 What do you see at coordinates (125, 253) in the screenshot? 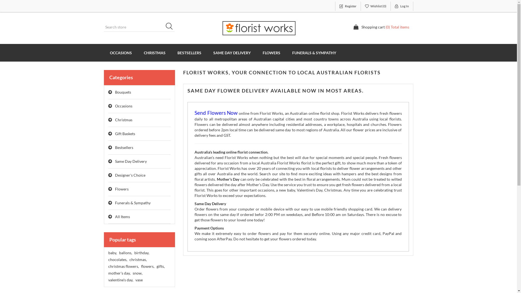
I see `ballons,` at bounding box center [125, 253].